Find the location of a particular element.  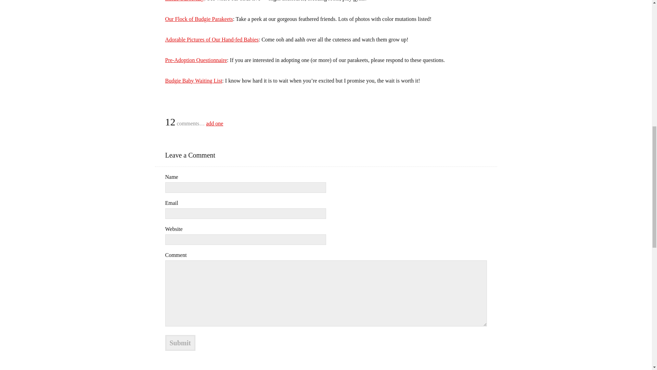

Budgie Baby Waiting List is located at coordinates (193, 81).